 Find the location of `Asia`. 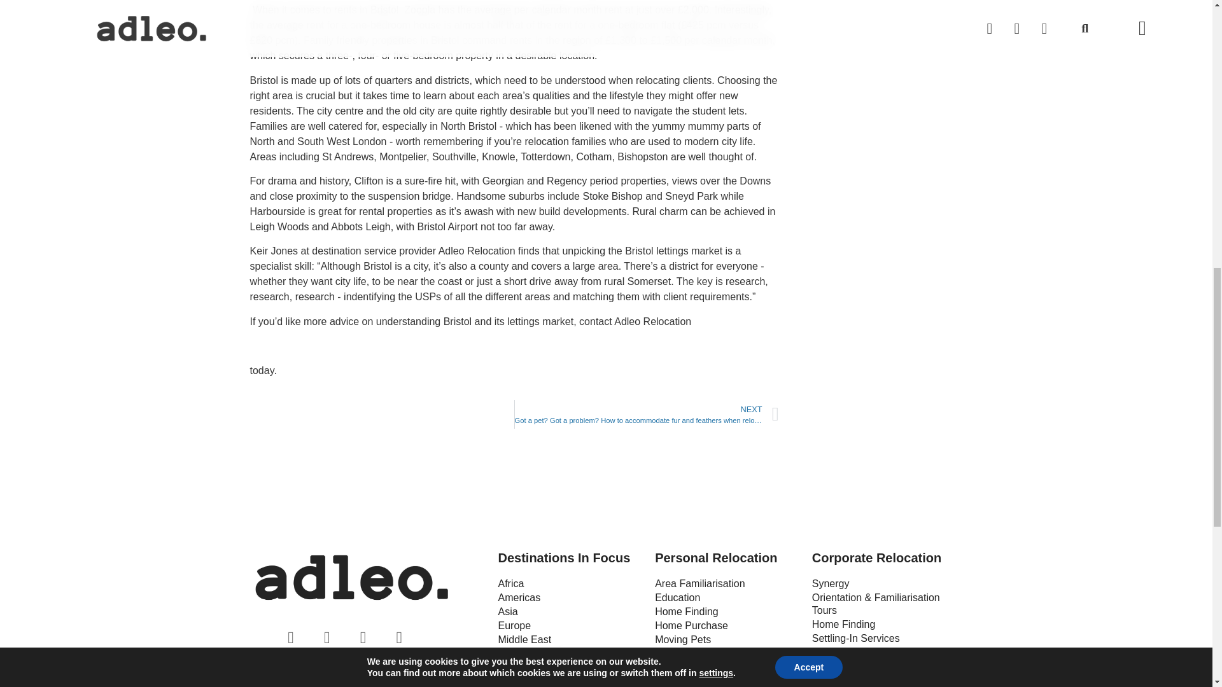

Asia is located at coordinates (570, 612).